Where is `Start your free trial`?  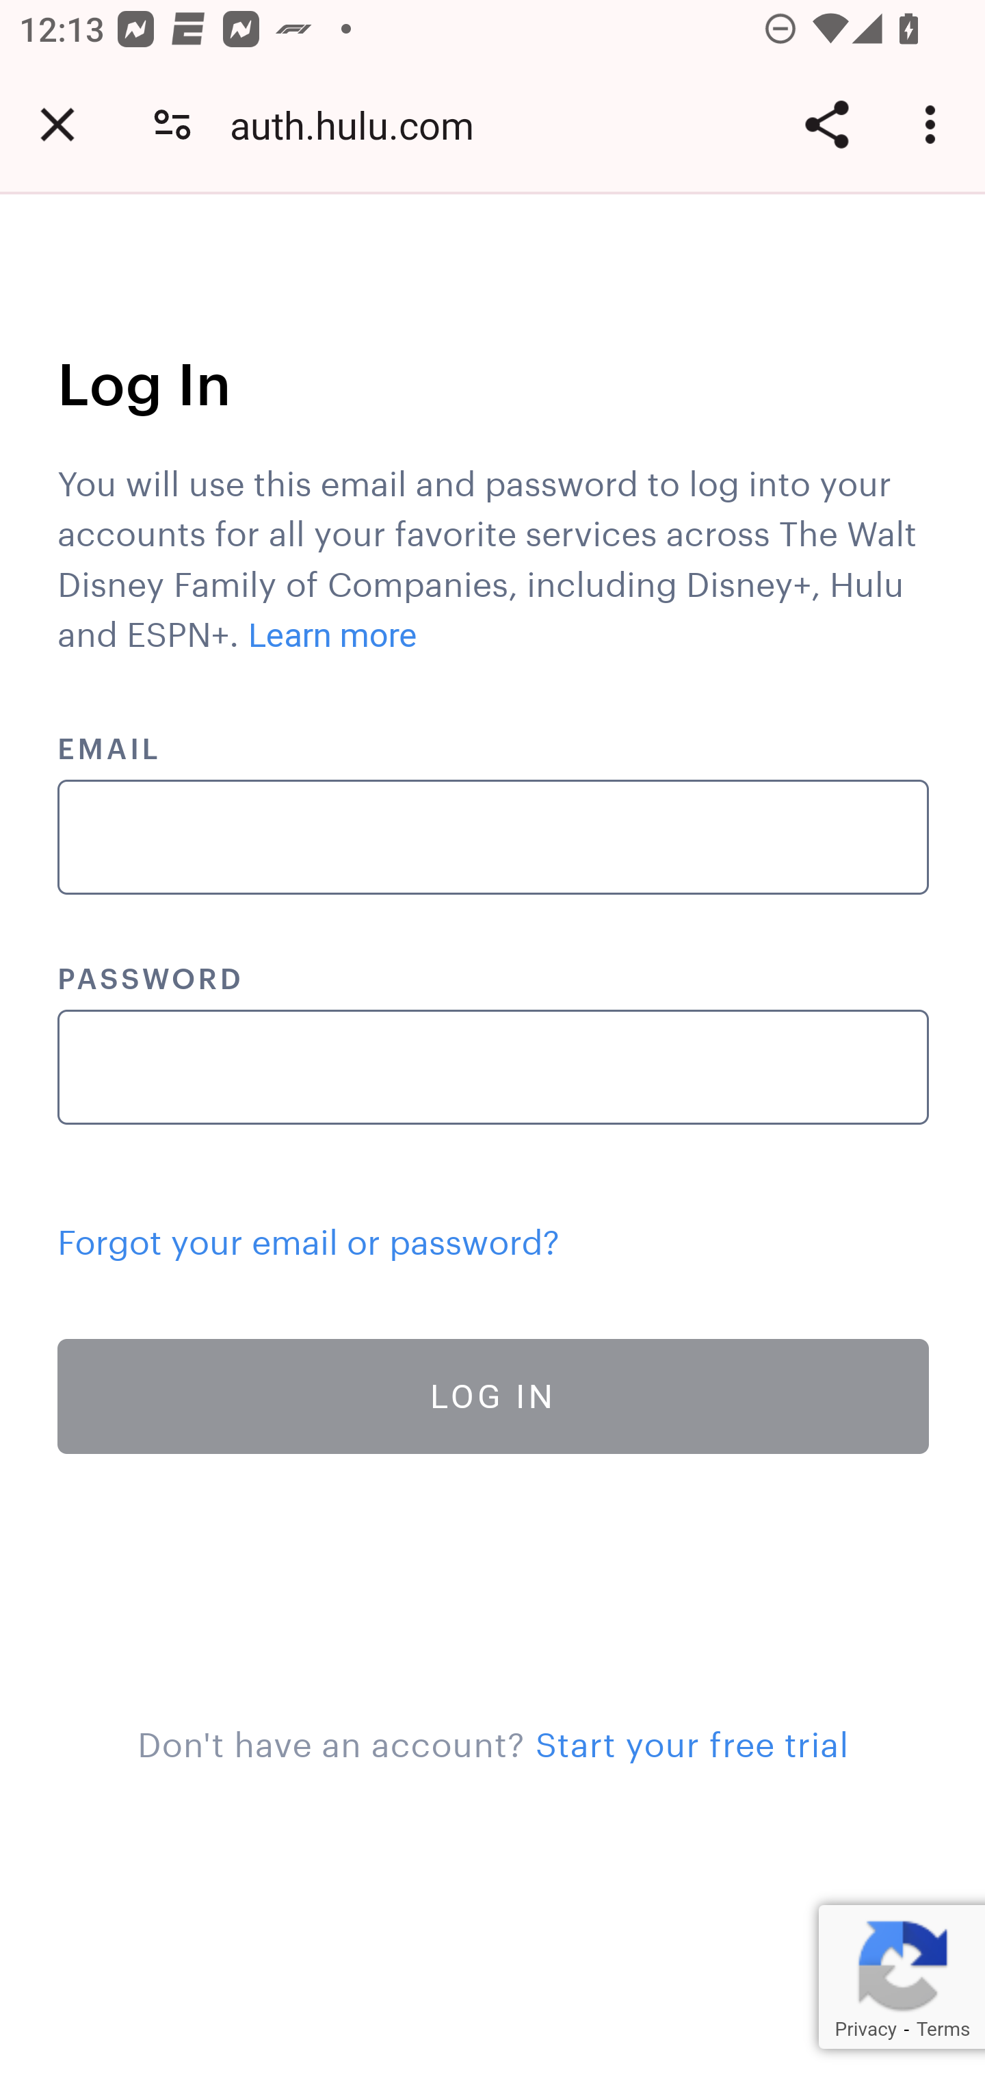 Start your free trial is located at coordinates (691, 1738).